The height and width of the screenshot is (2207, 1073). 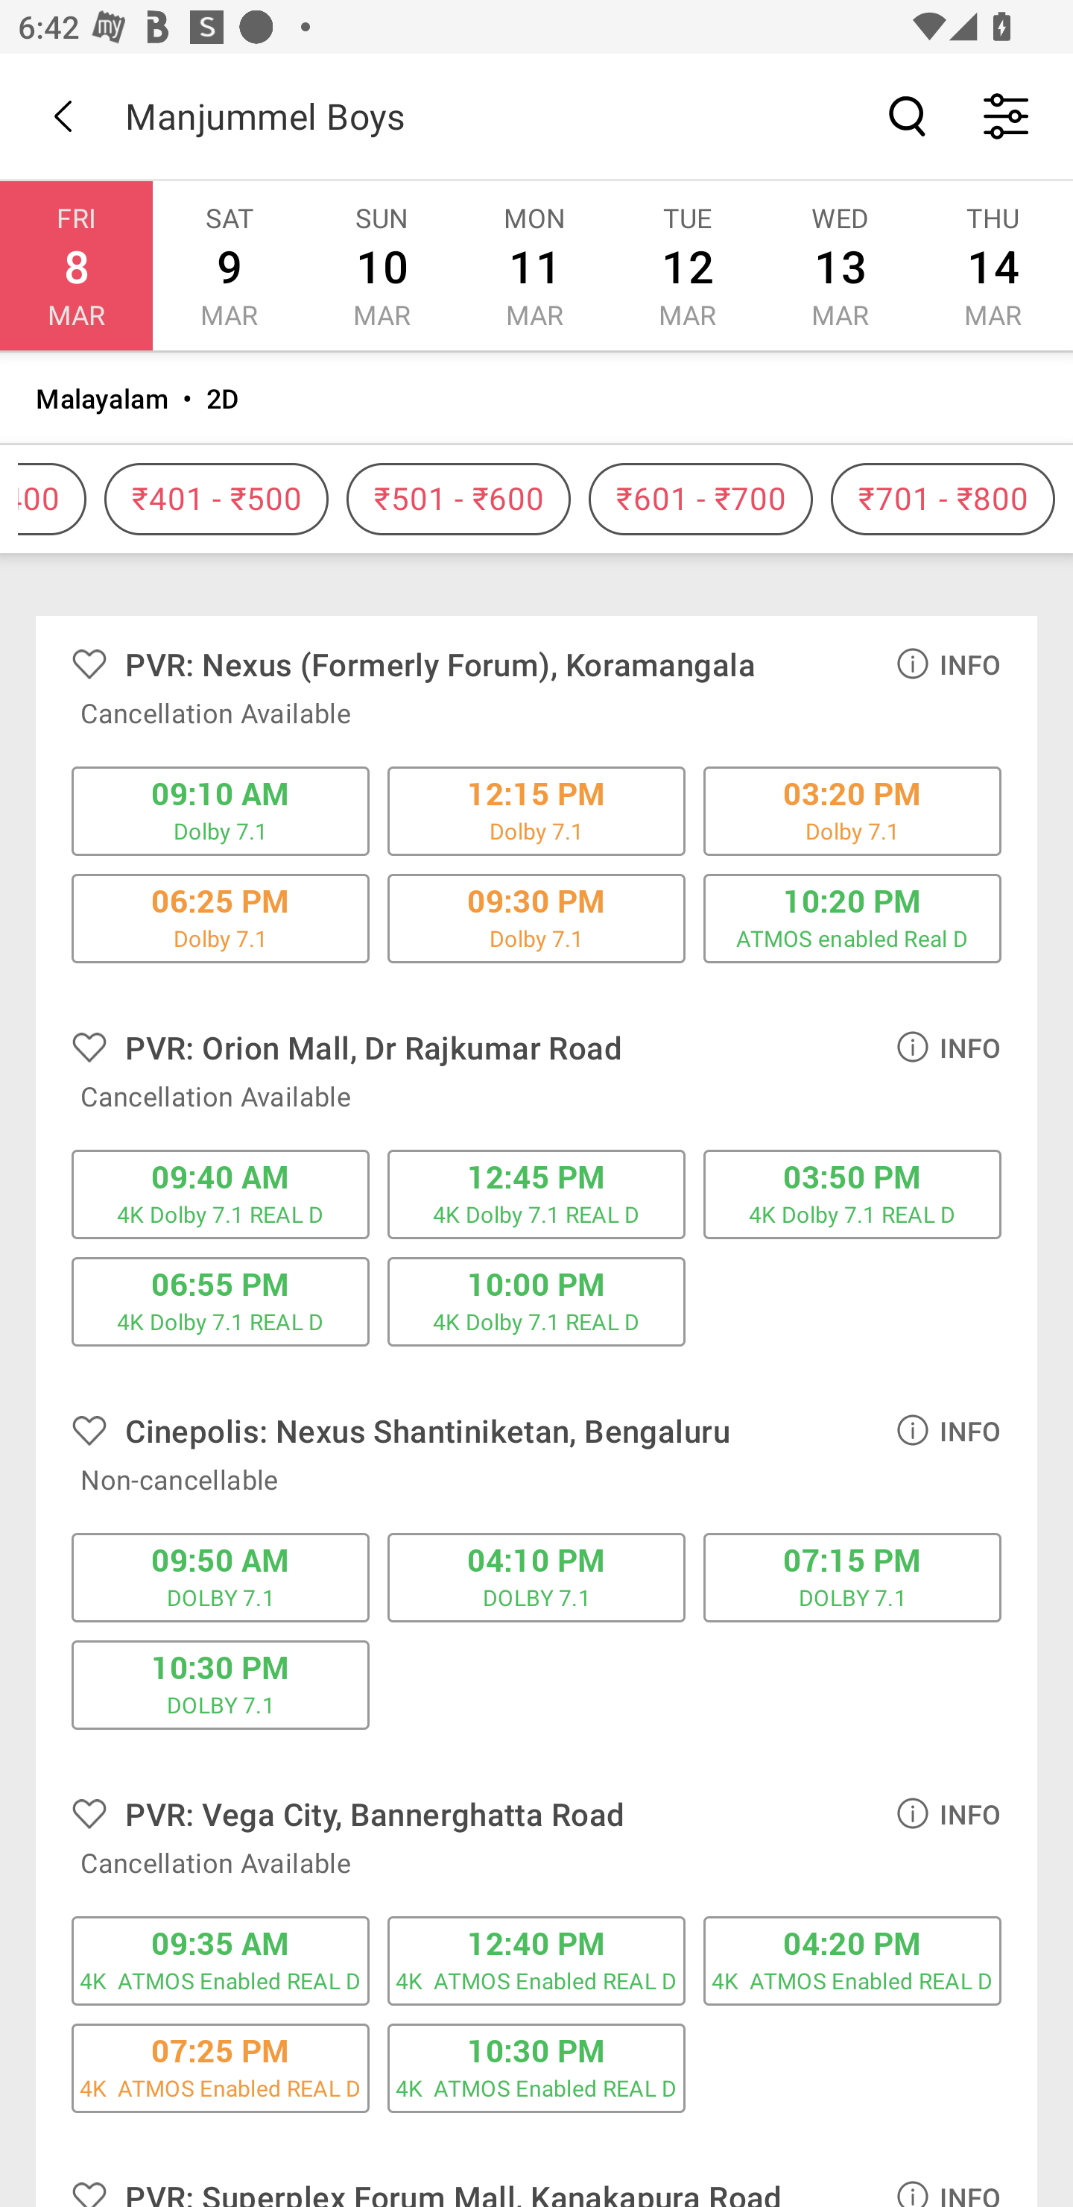 I want to click on 10:30 PM 4K  ATMOS Enabled REAL D, so click(x=536, y=2068).